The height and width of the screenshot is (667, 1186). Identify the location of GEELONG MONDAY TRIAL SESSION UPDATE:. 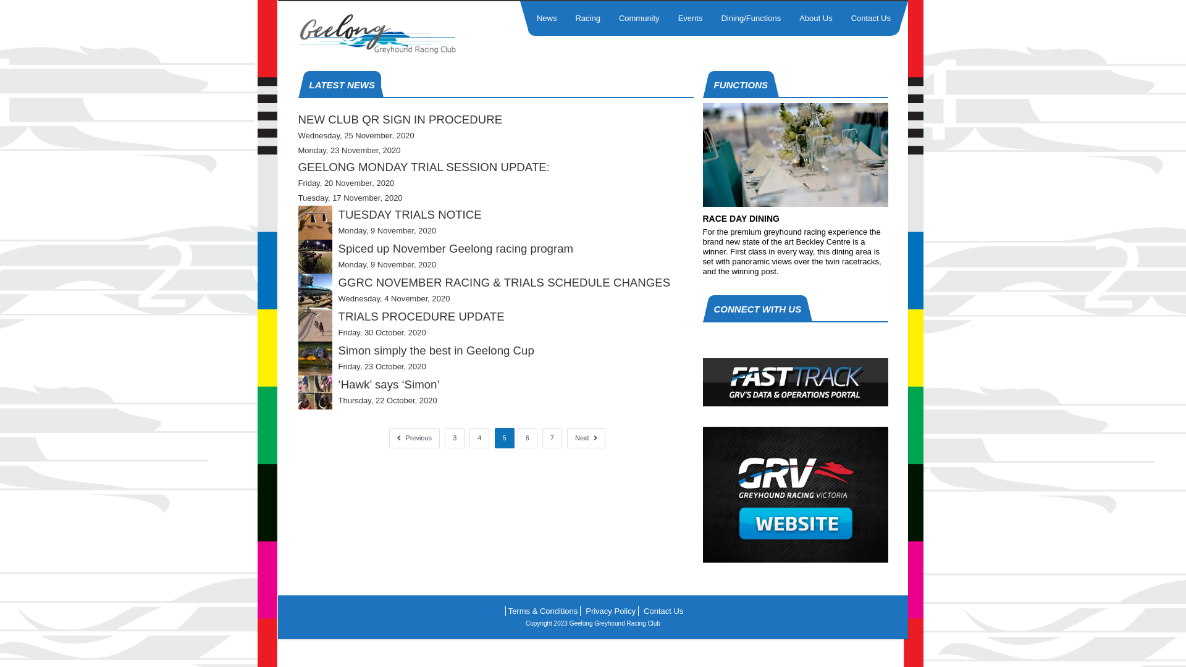
(424, 167).